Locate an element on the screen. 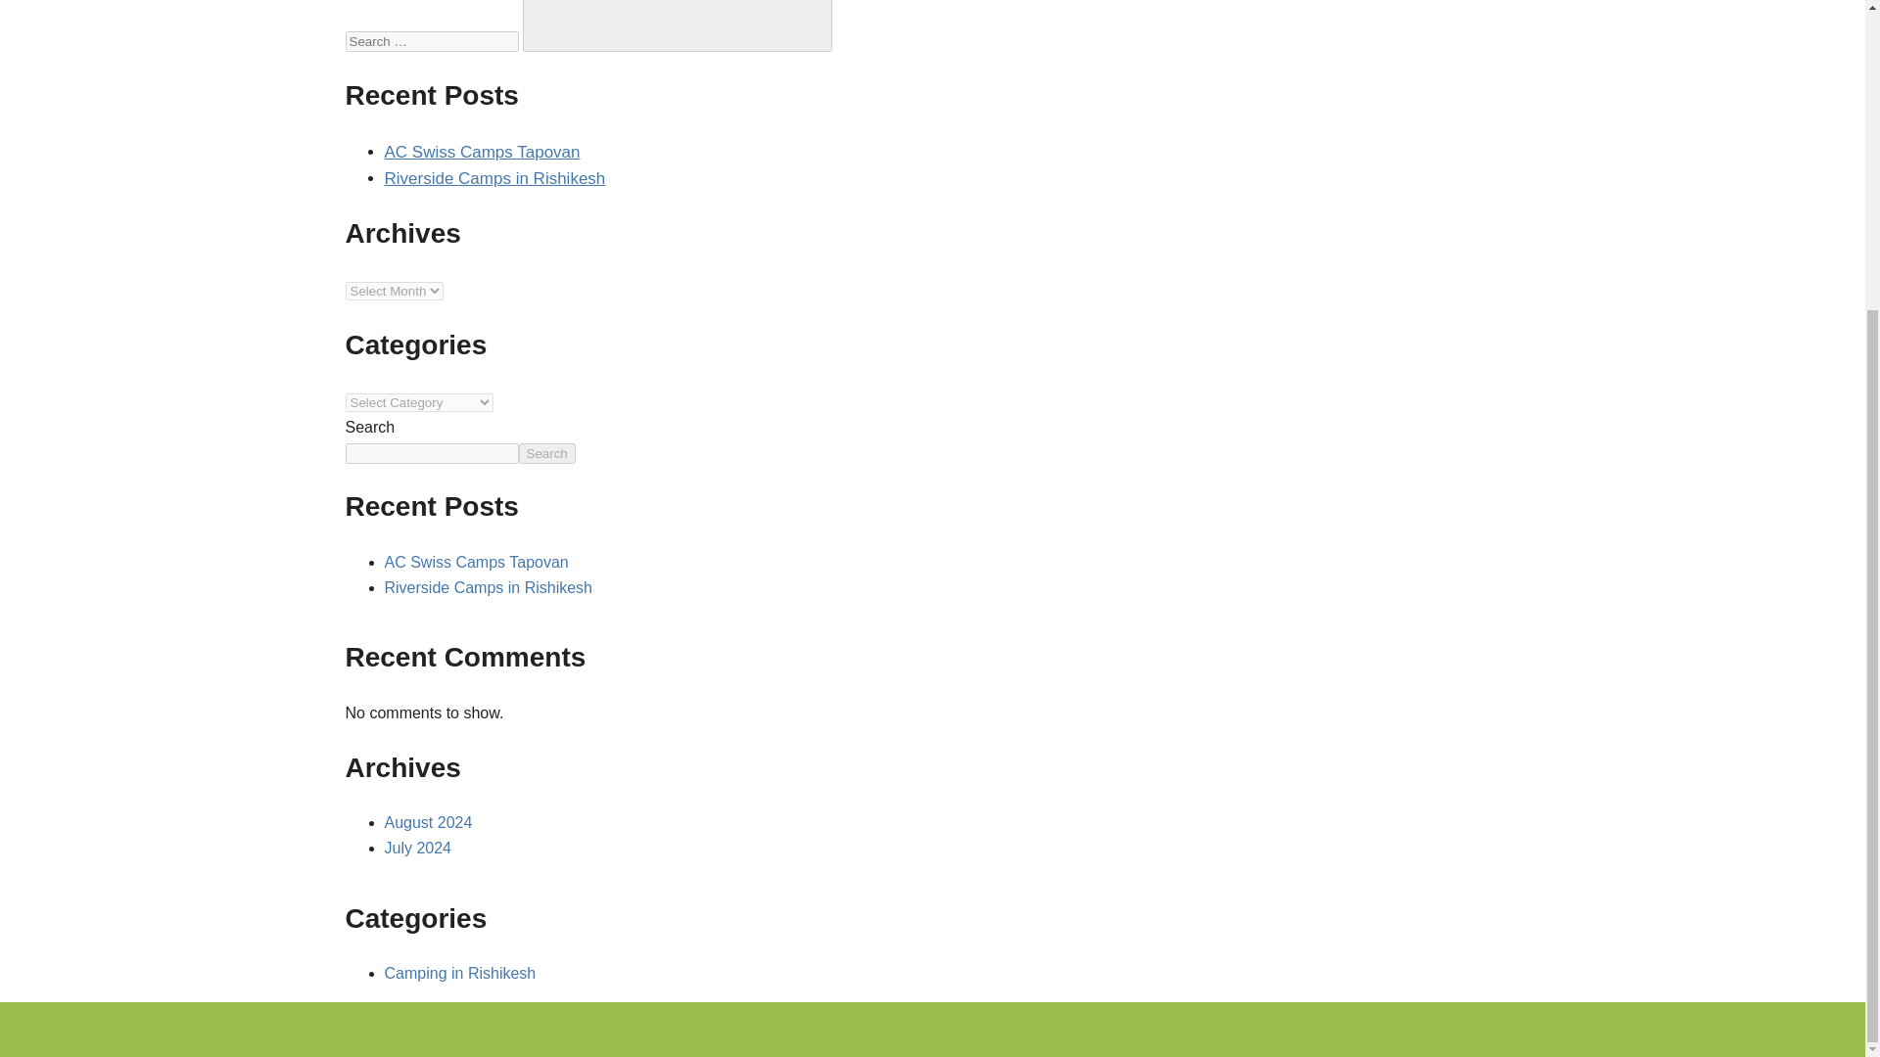  August 2024 is located at coordinates (427, 822).